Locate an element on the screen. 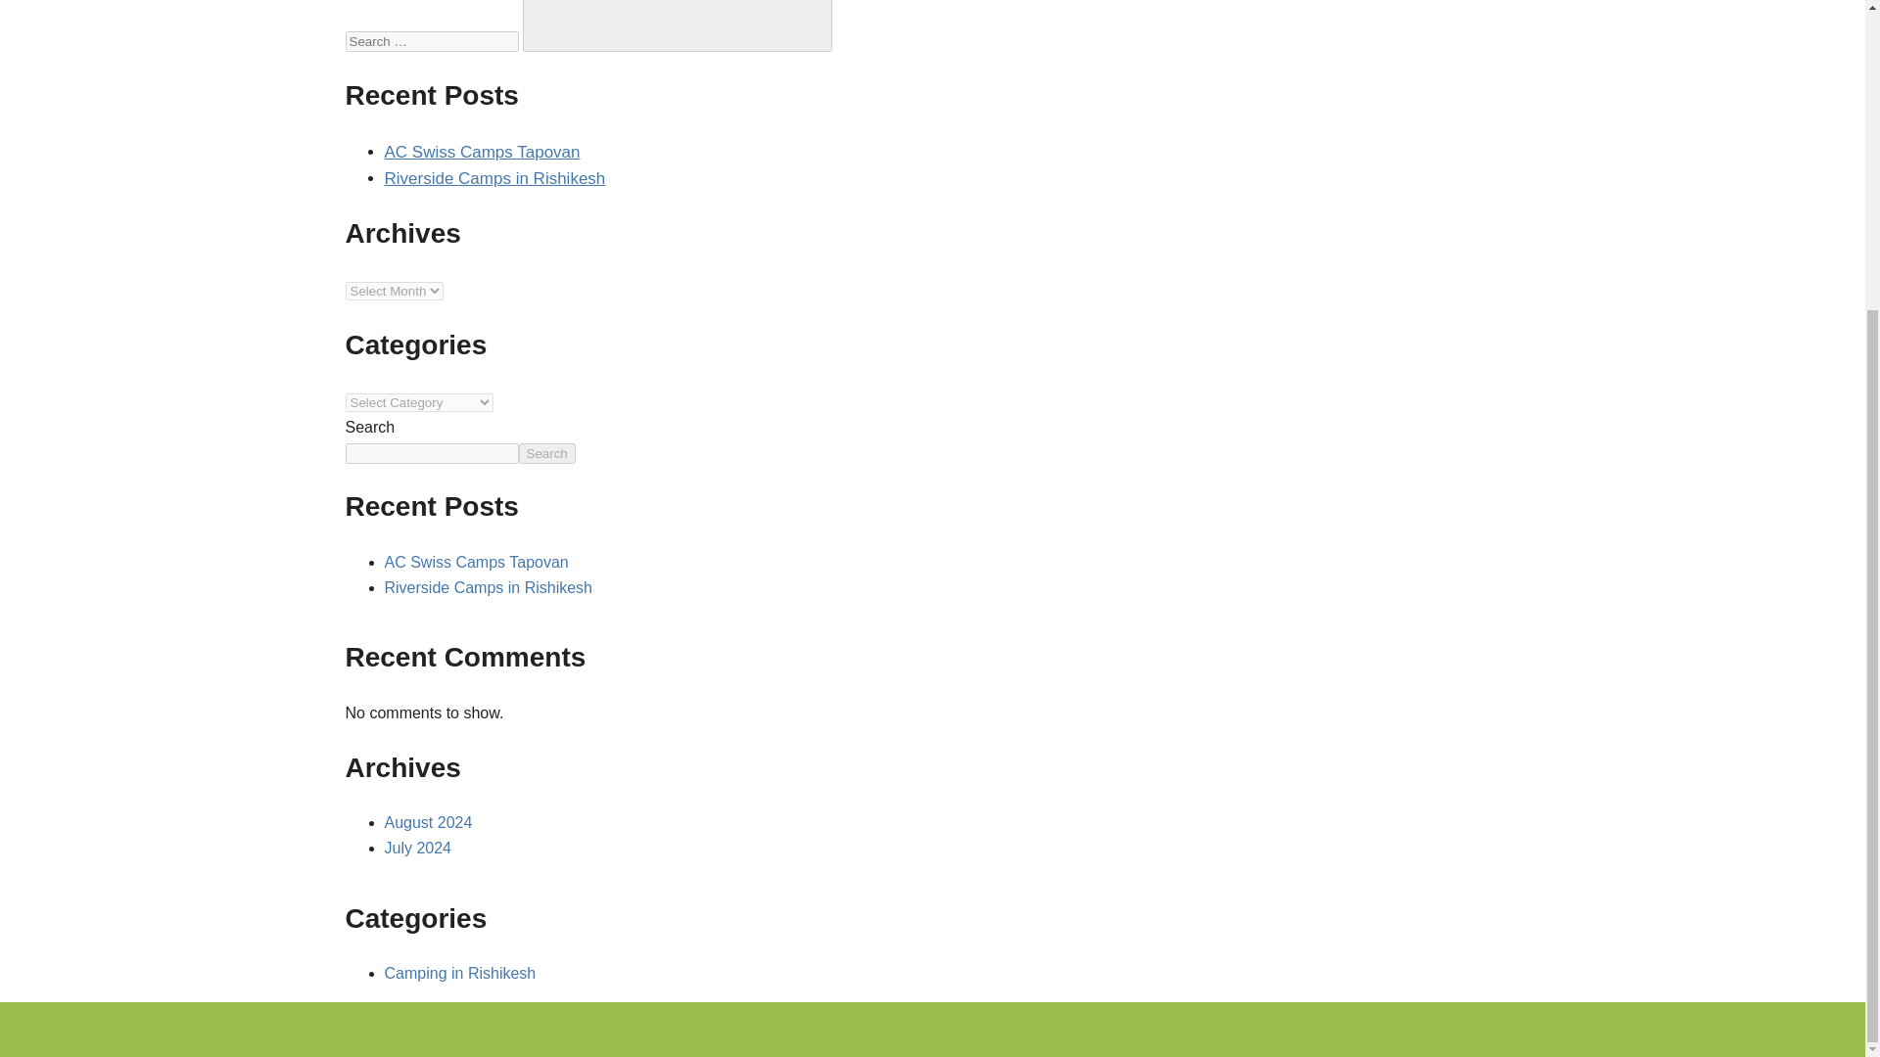  August 2024 is located at coordinates (427, 822).